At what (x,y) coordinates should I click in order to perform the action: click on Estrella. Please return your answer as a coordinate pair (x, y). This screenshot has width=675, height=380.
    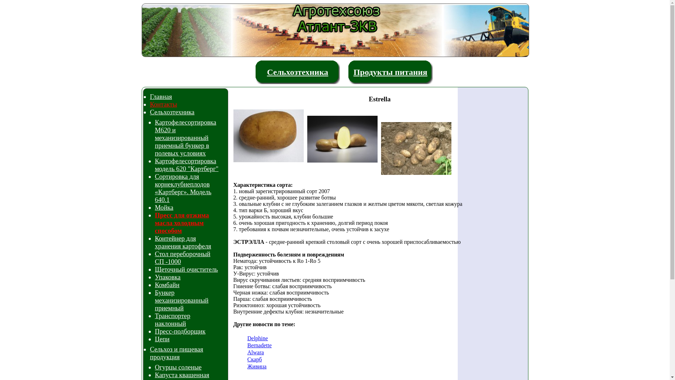
    Looking at the image, I should click on (270, 138).